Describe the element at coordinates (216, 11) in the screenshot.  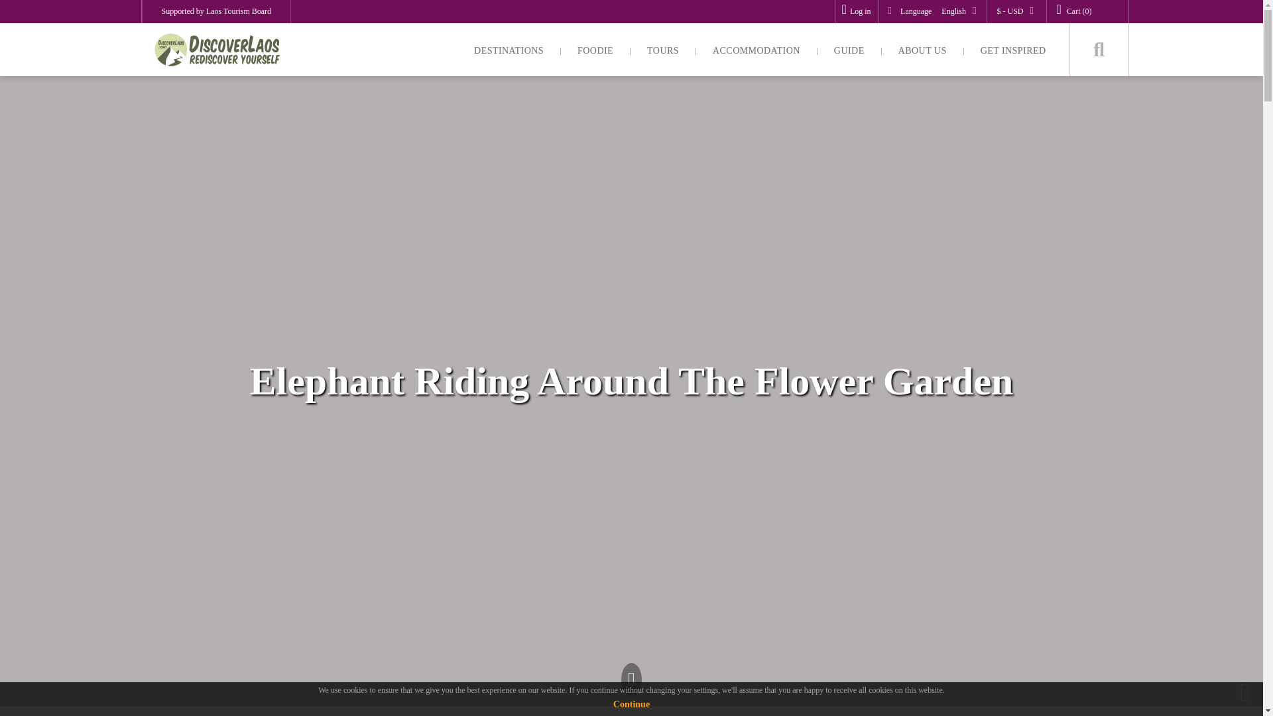
I see `Supported by Laos Tourism Board` at that location.